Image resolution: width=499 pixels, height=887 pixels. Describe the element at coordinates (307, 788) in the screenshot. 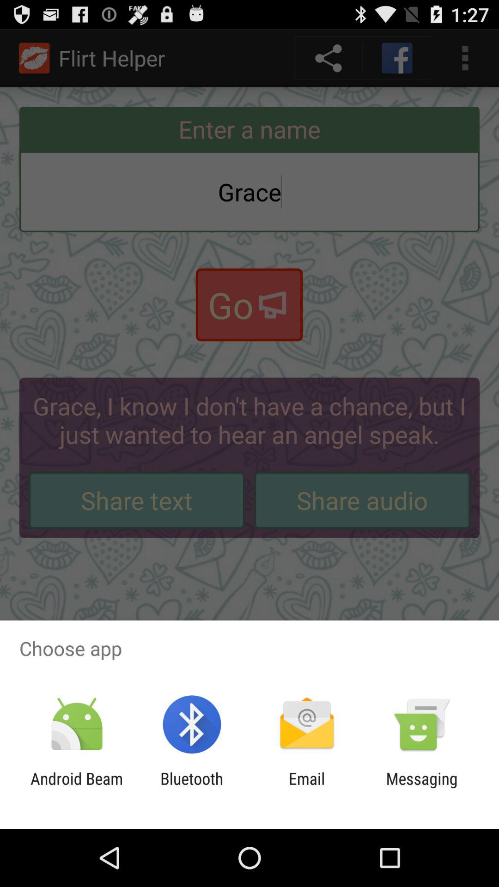

I see `press the icon next to the messaging` at that location.